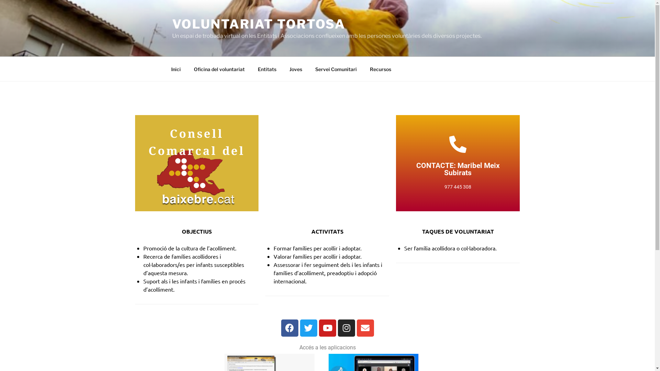 This screenshot has width=660, height=371. I want to click on Inici, so click(176, 69).